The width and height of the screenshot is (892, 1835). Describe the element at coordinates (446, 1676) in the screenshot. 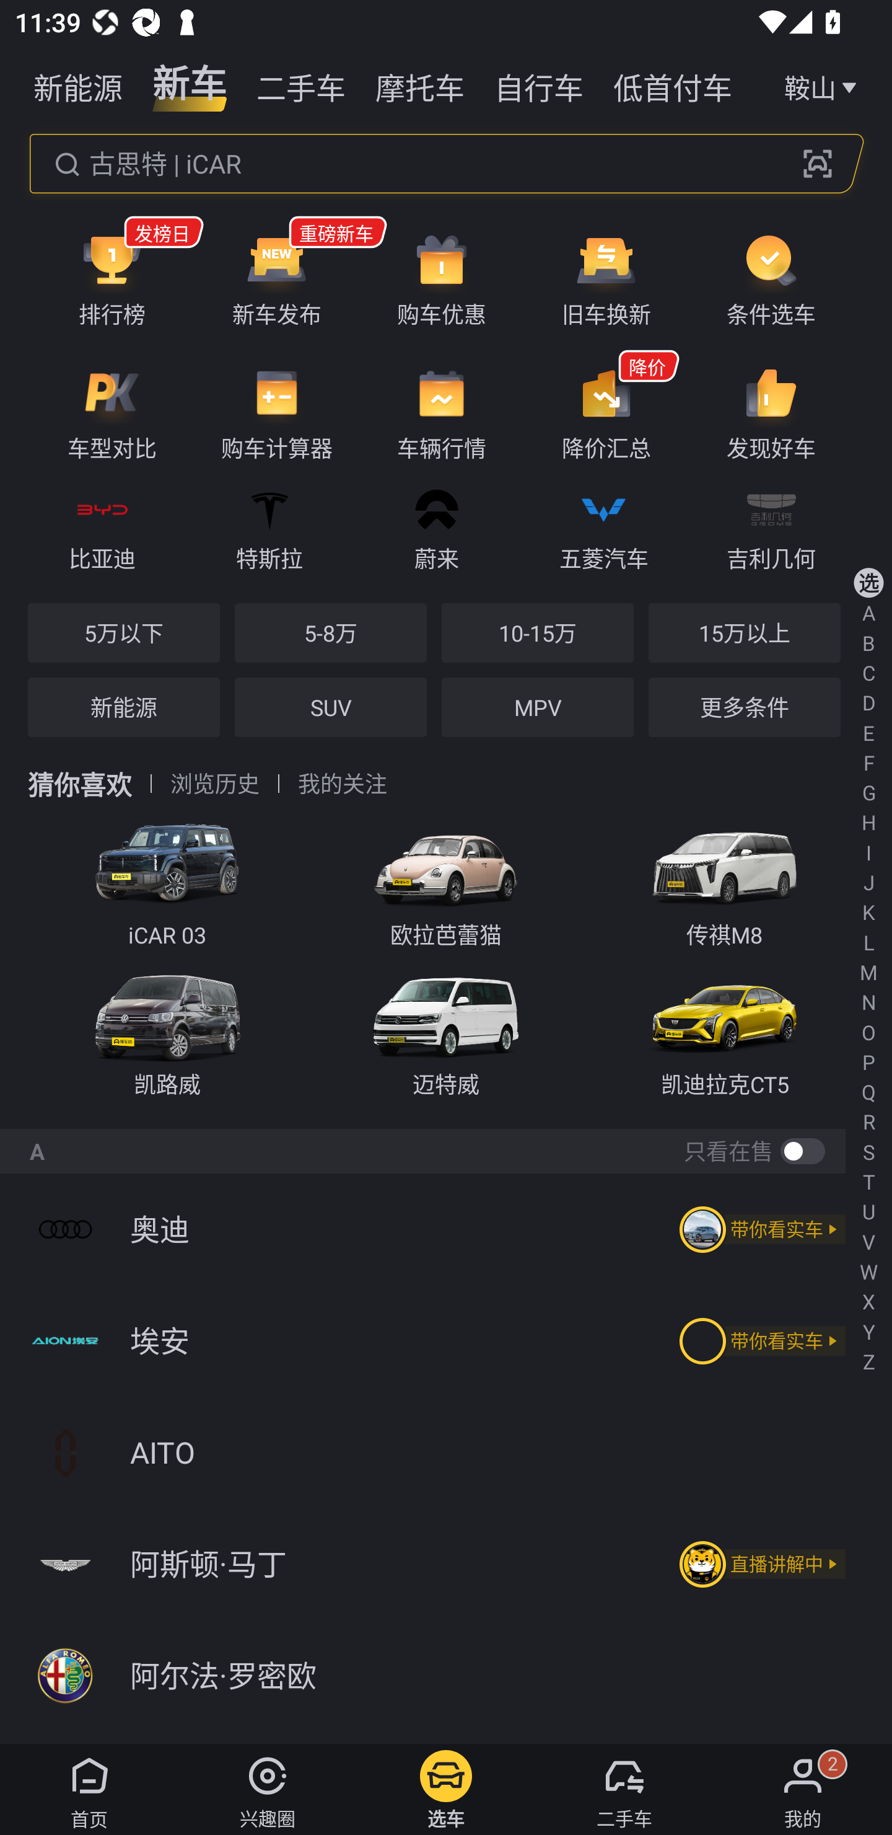

I see `阿尔法·罗密欧` at that location.